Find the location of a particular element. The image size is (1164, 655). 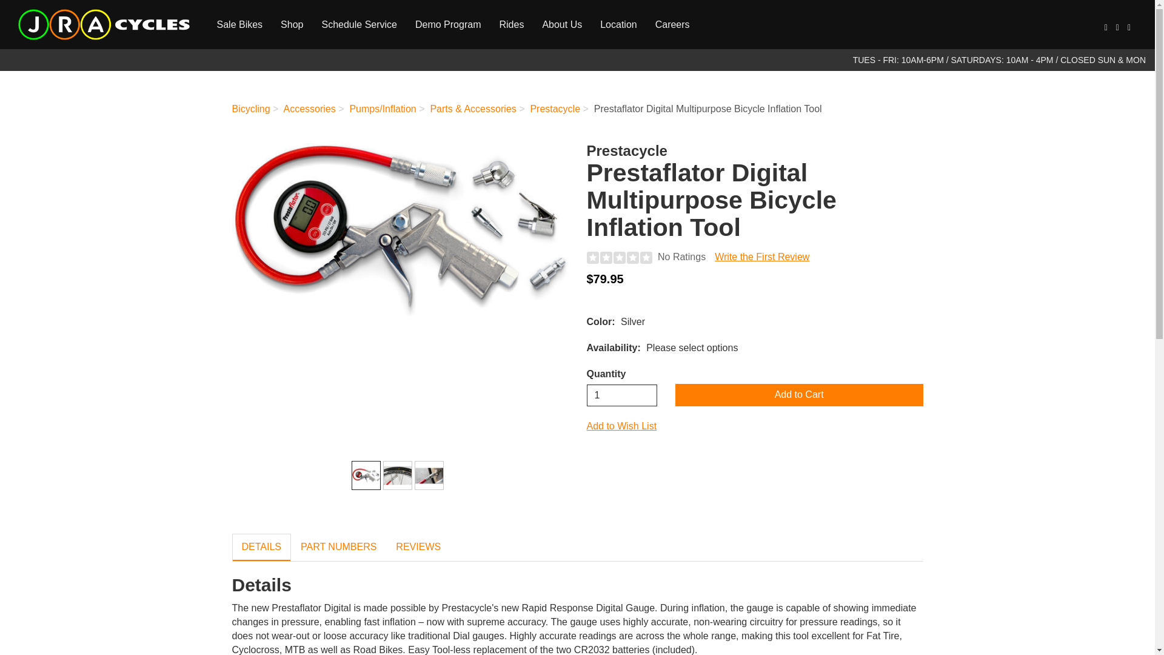

PayPal Message 1 is located at coordinates (754, 299).